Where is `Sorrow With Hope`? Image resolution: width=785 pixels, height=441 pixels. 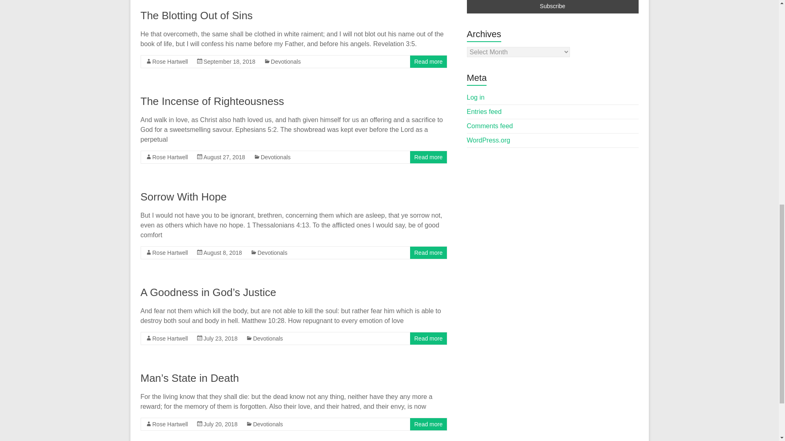 Sorrow With Hope is located at coordinates (183, 196).